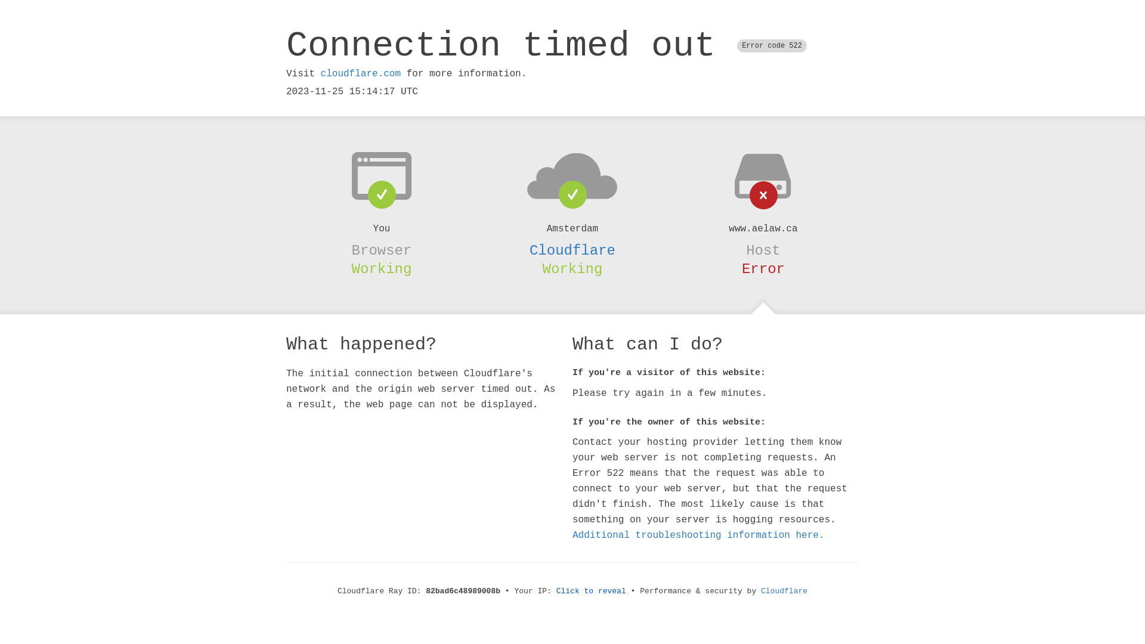  Describe the element at coordinates (698, 535) in the screenshot. I see `Additional troubleshooting information here.` at that location.